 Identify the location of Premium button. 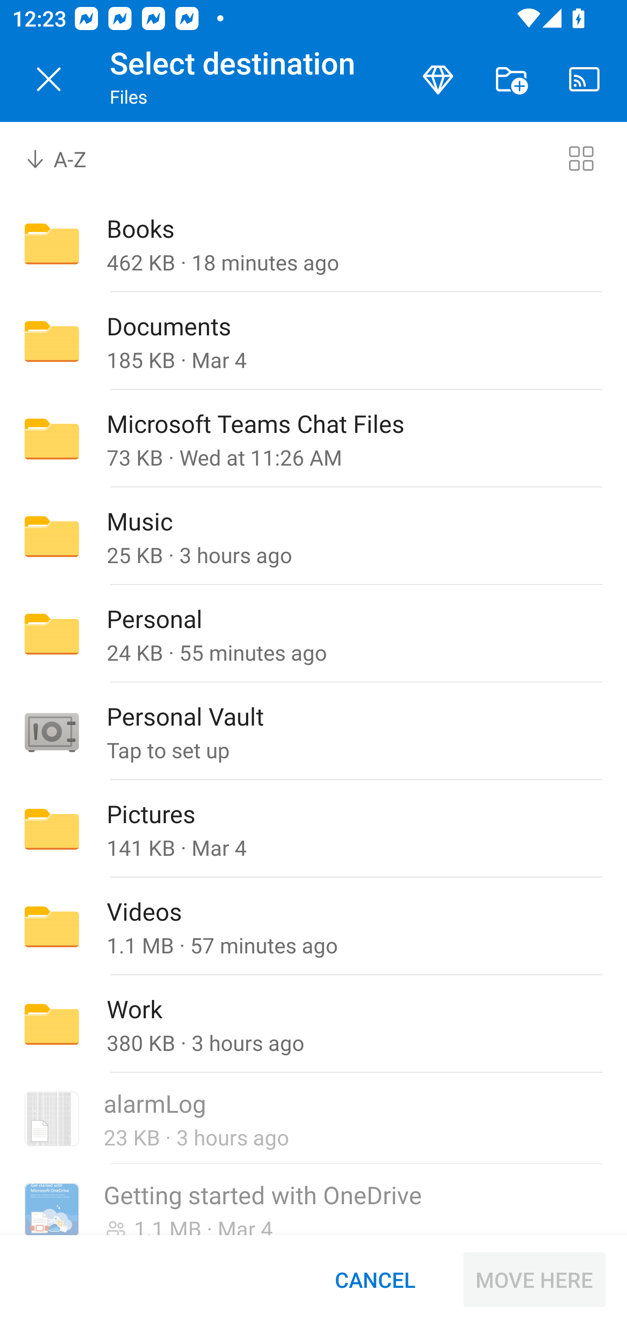
(438, 79).